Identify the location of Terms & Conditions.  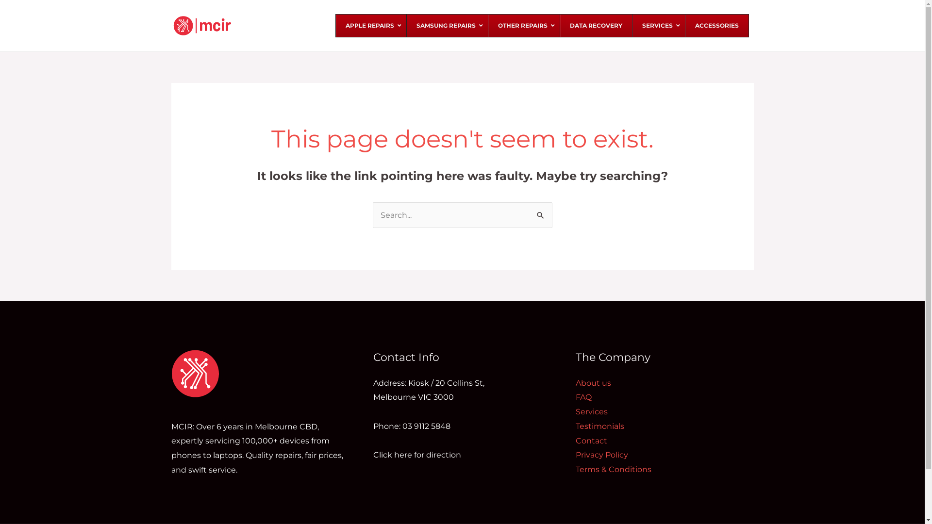
(614, 470).